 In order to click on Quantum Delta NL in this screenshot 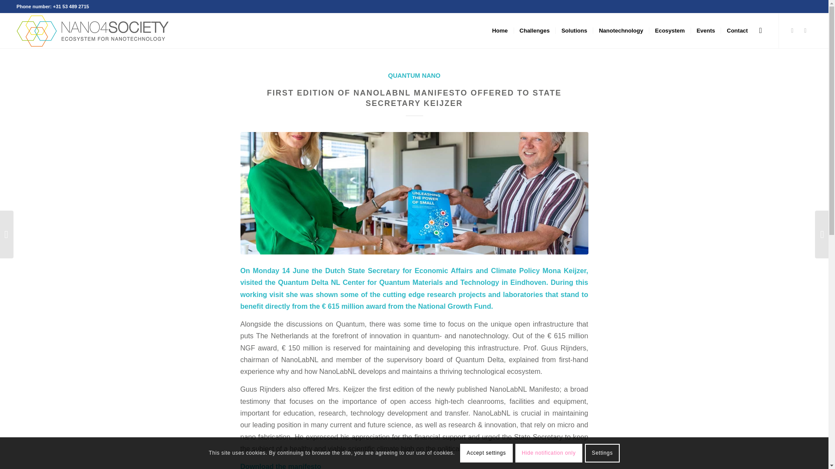, I will do `click(309, 282)`.